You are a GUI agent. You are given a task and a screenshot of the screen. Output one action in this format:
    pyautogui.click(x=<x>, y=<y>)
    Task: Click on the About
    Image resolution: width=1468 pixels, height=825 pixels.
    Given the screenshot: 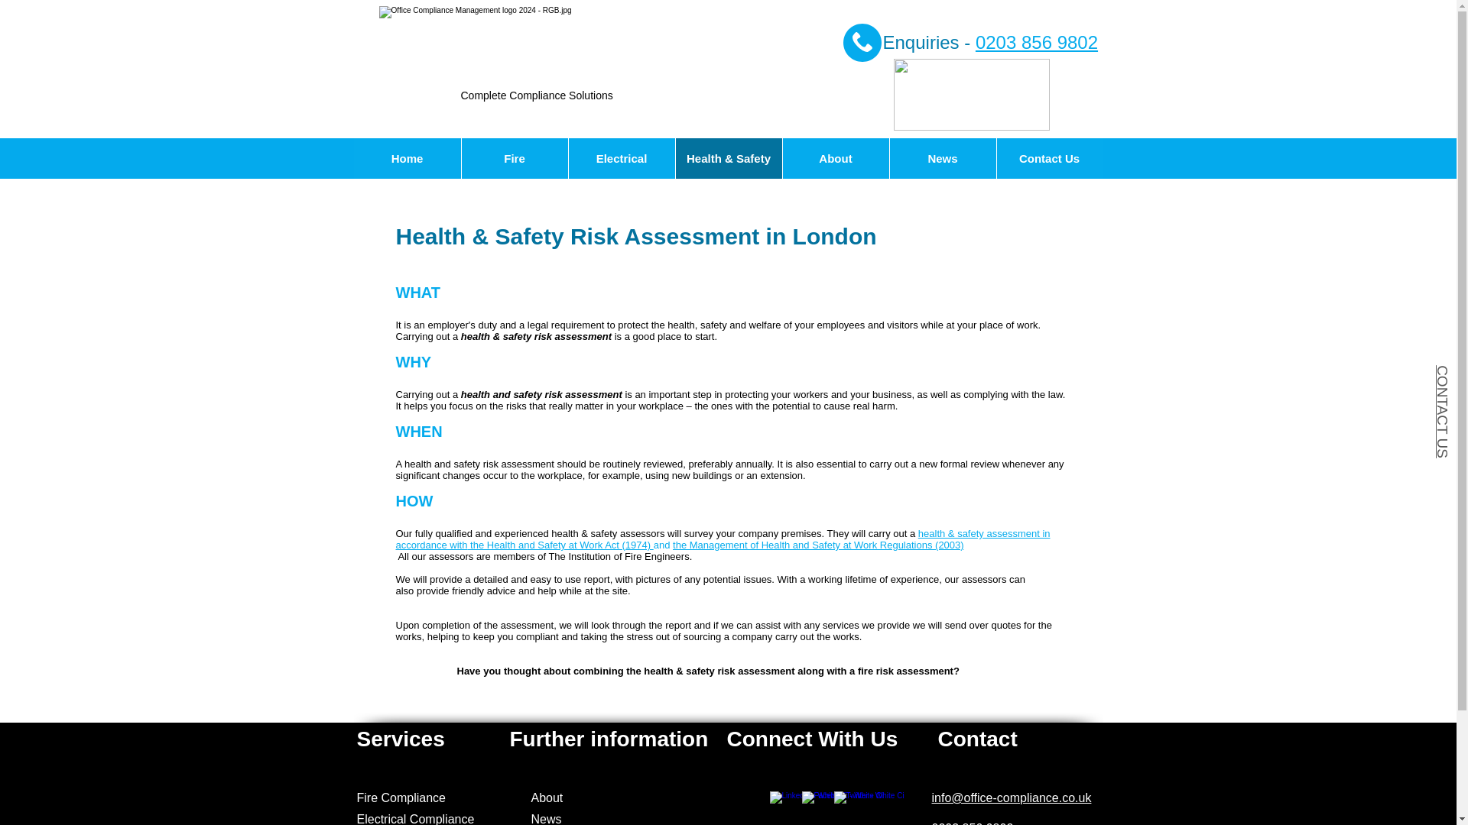 What is the action you would take?
    pyautogui.click(x=546, y=797)
    